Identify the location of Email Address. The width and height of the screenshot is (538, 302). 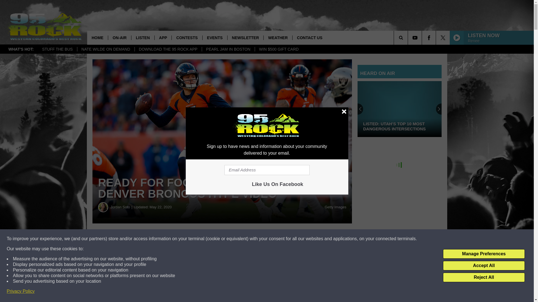
(267, 170).